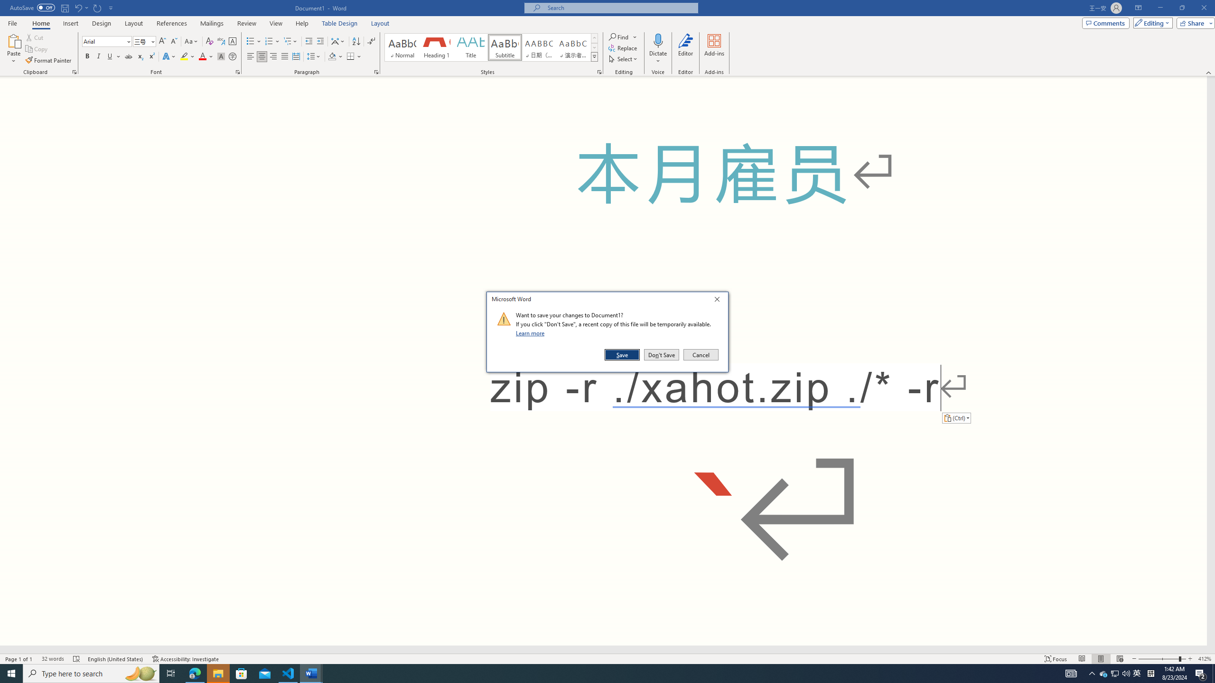 The height and width of the screenshot is (683, 1215). I want to click on Shading RGB(0, 0, 0), so click(129, 57).